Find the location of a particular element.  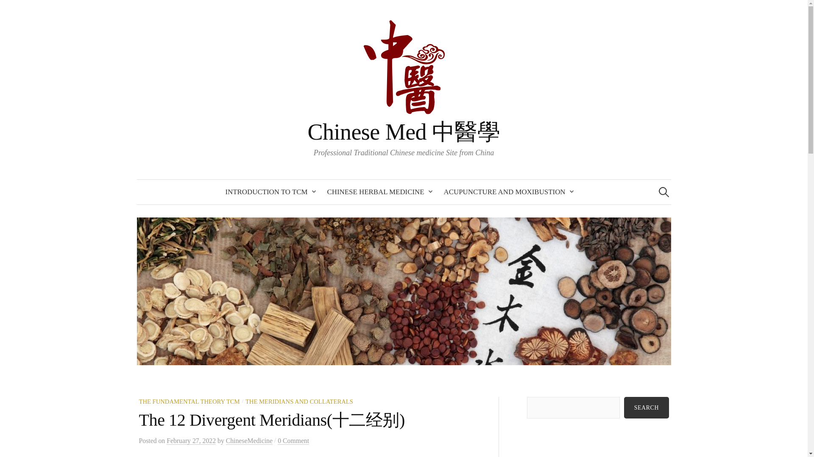

CHINESE HERBAL MEDICINE is located at coordinates (378, 192).